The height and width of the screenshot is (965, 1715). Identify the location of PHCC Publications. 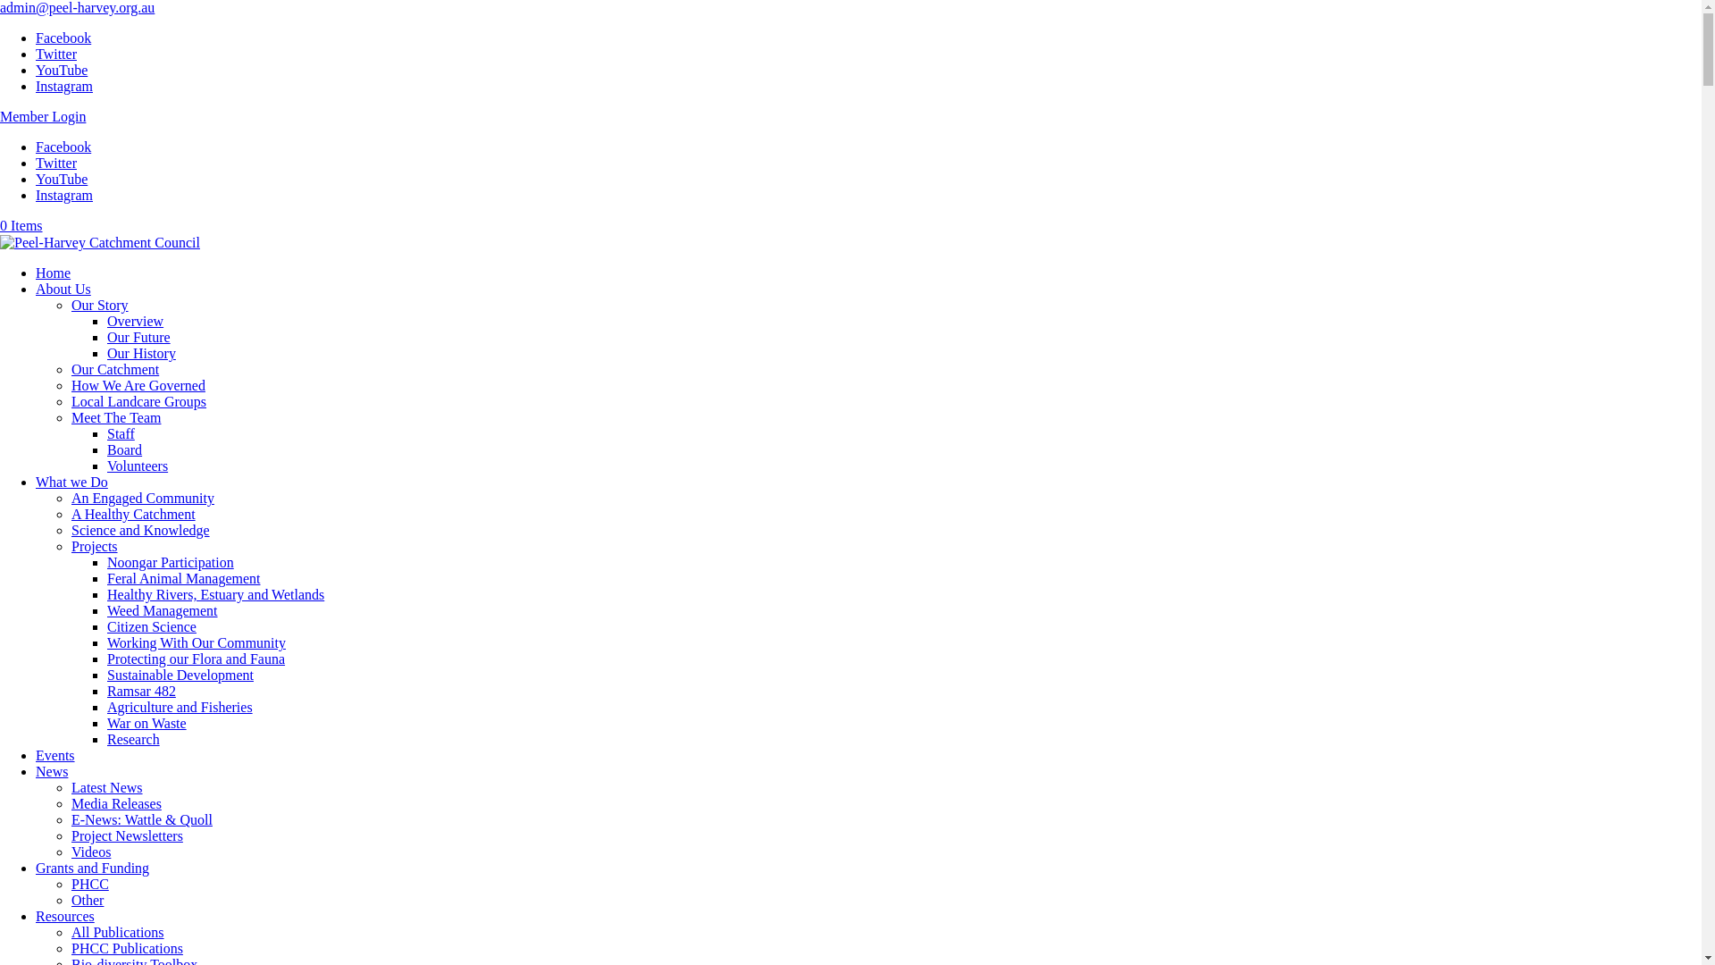
(127, 949).